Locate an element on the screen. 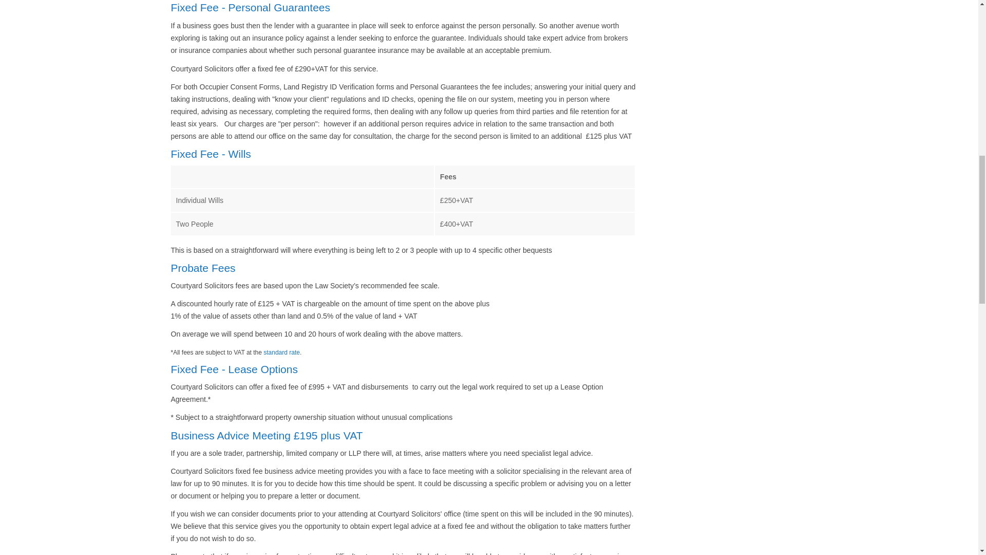  Fixed Fee - Wills is located at coordinates (211, 154).